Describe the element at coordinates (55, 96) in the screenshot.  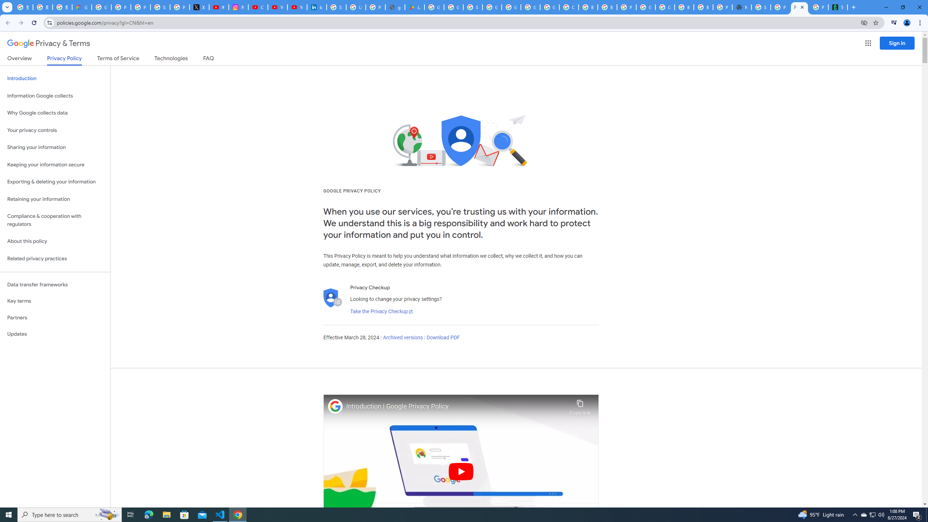
I see `Information Google collects` at that location.